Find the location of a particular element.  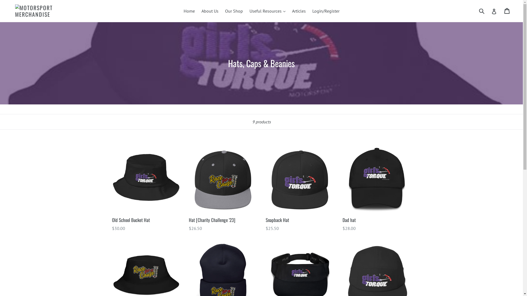

Hat [Charity Challenge '23]
Regular price
$26.50 is located at coordinates (223, 188).